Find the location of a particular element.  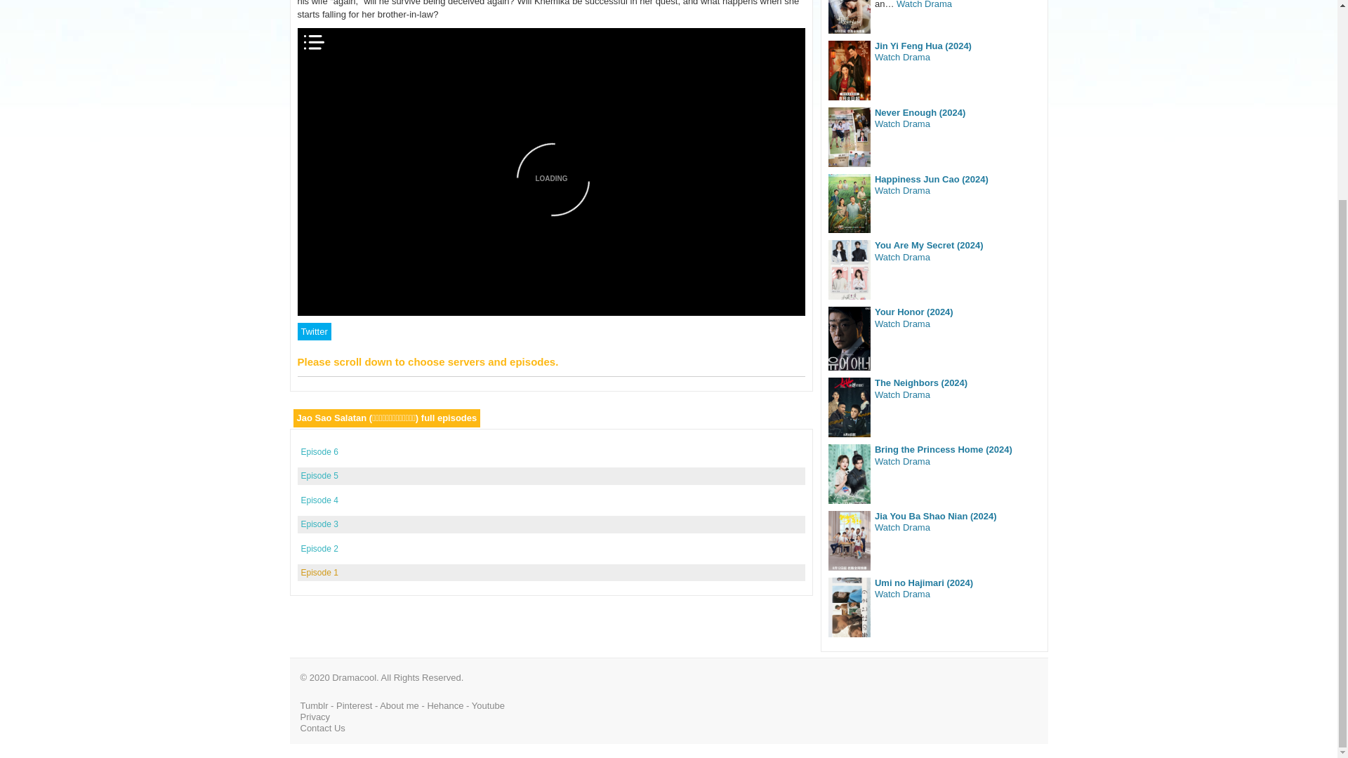

Episode 5 is located at coordinates (319, 475).